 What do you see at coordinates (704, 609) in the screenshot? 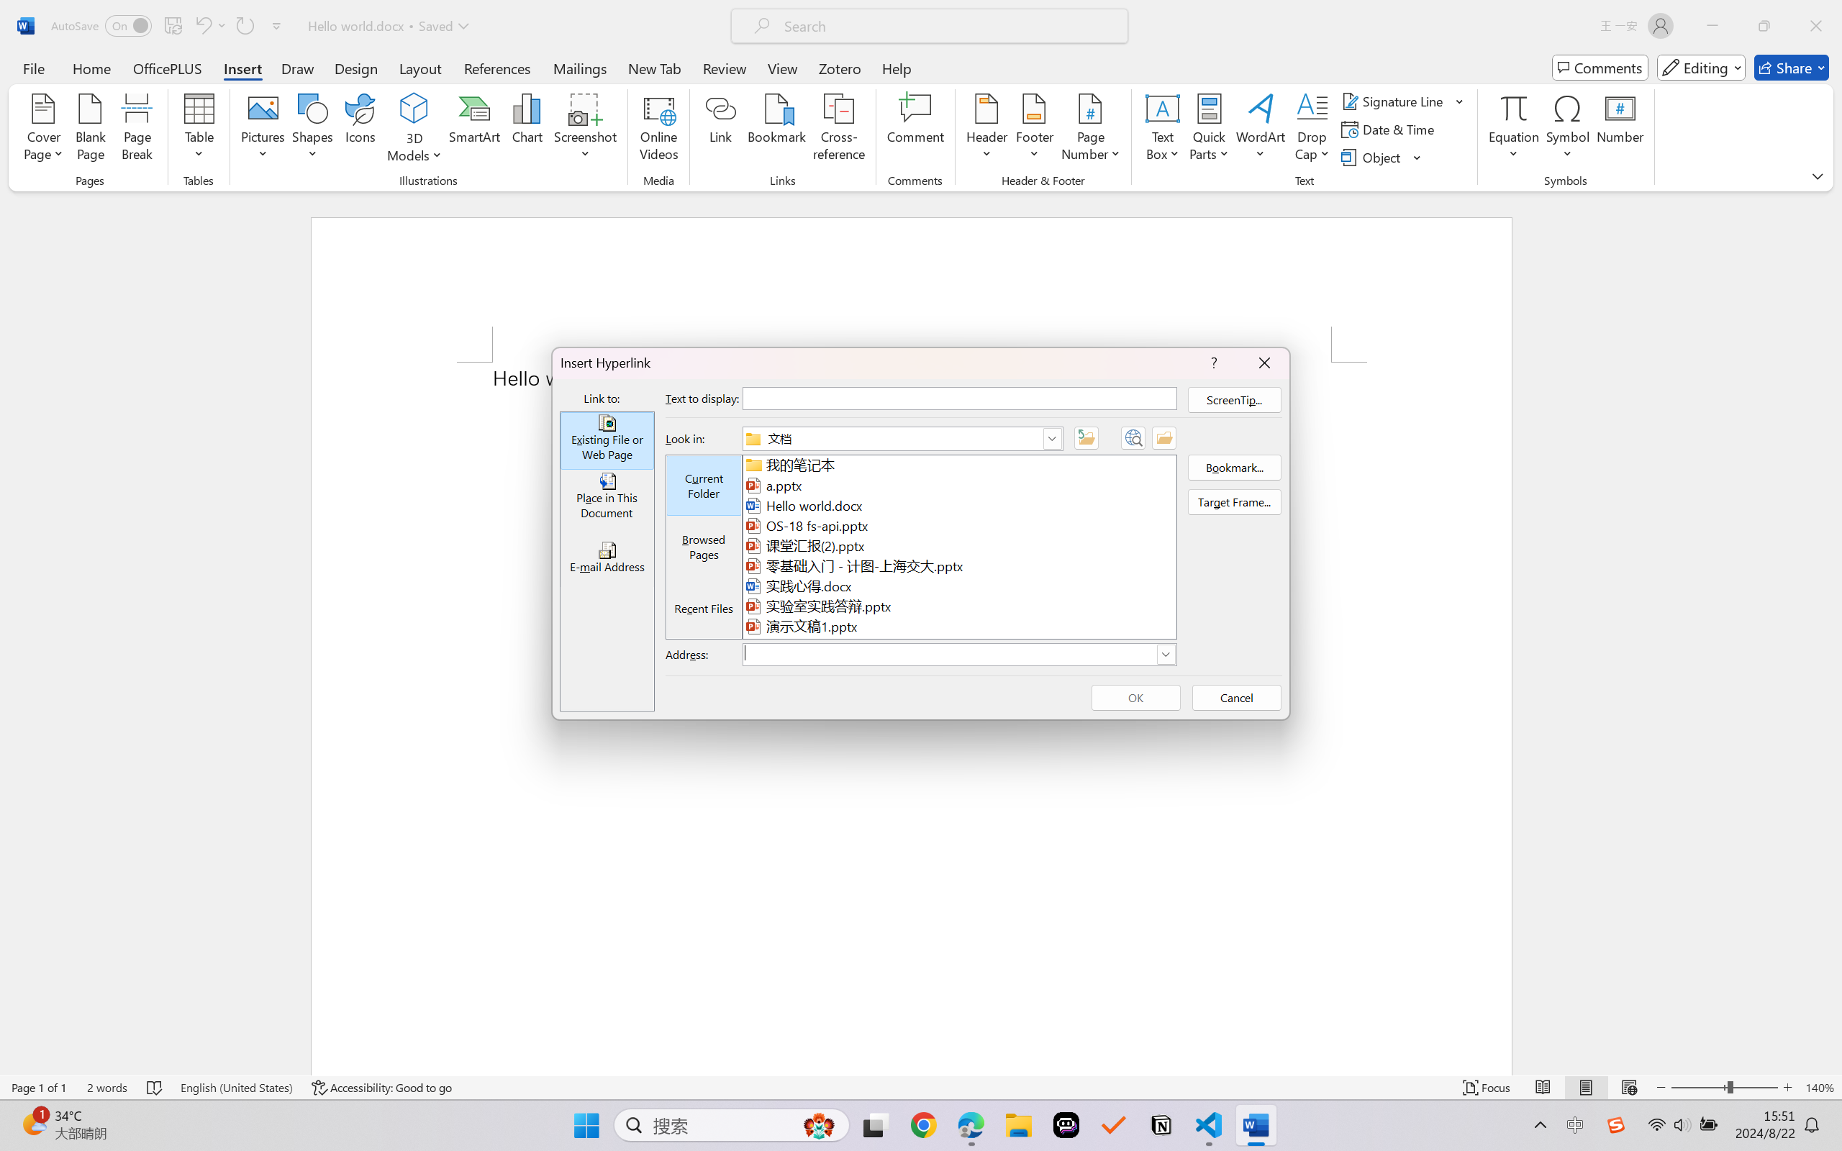
I see `Recent Files` at bounding box center [704, 609].